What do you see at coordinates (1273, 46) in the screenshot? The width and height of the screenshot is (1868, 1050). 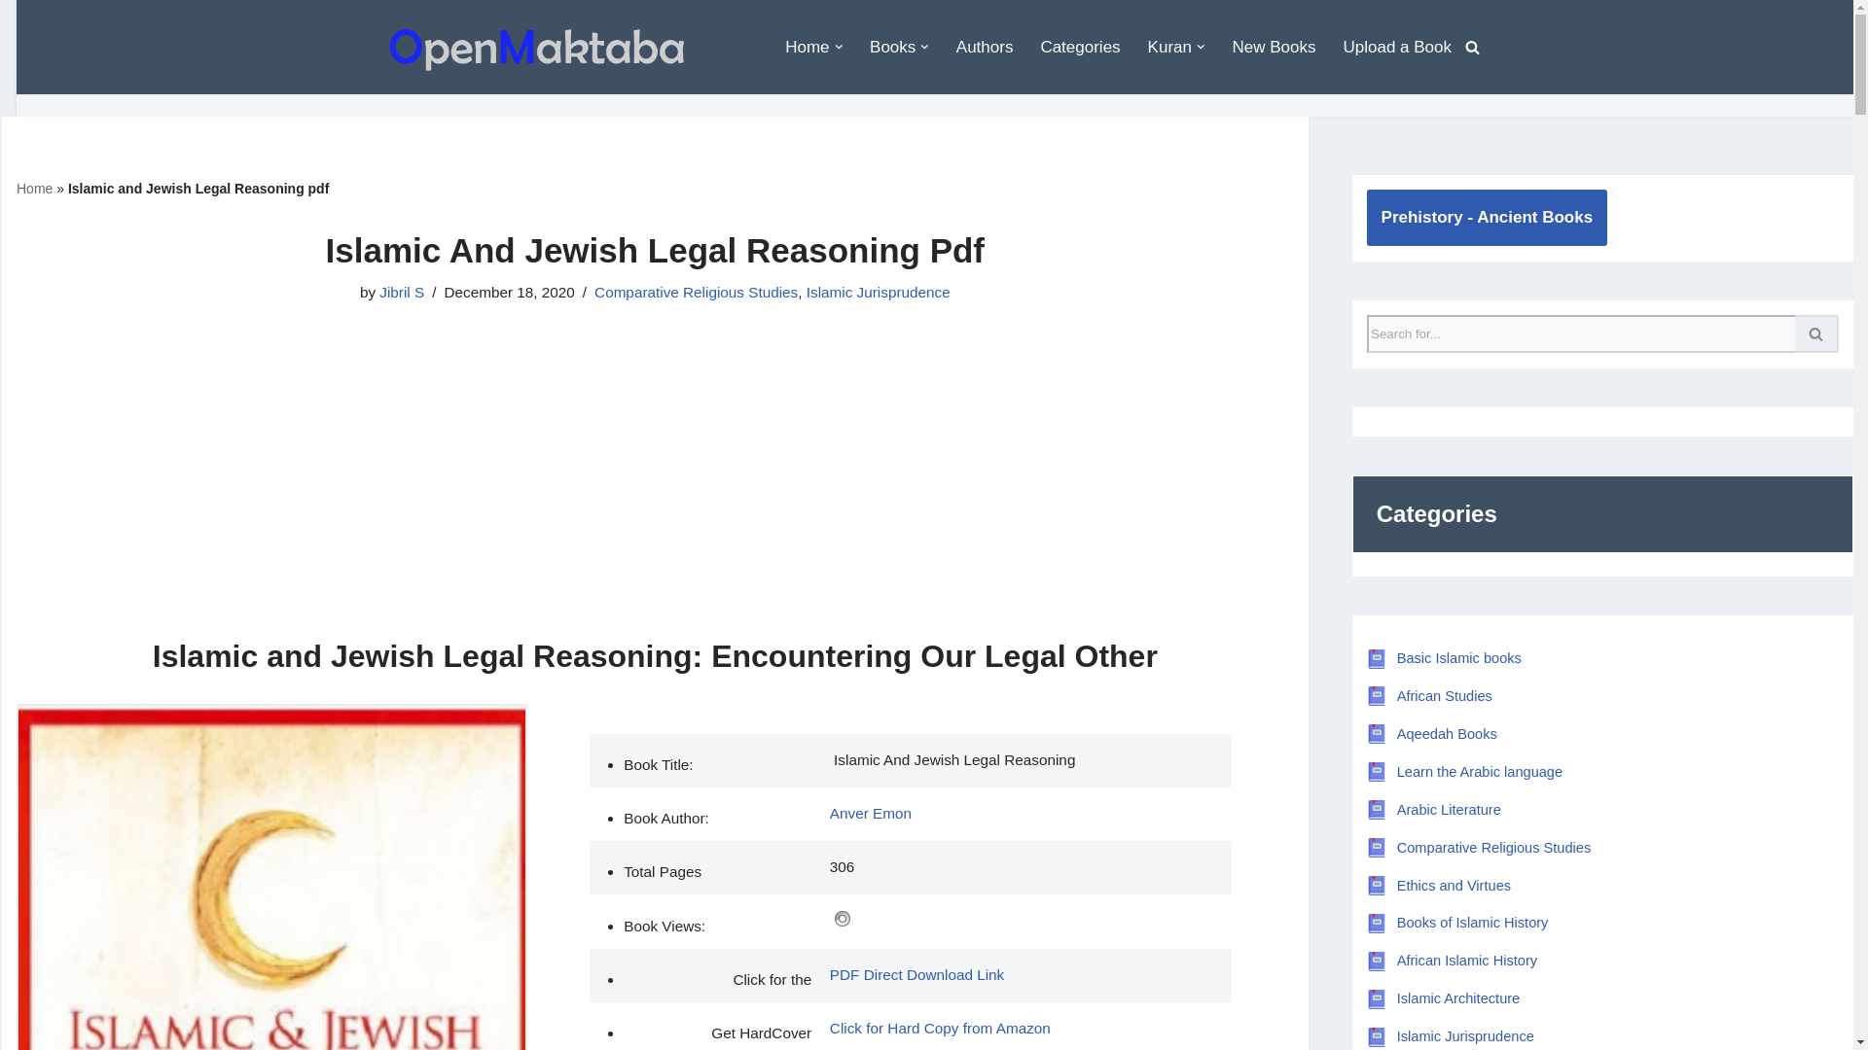 I see `New Books` at bounding box center [1273, 46].